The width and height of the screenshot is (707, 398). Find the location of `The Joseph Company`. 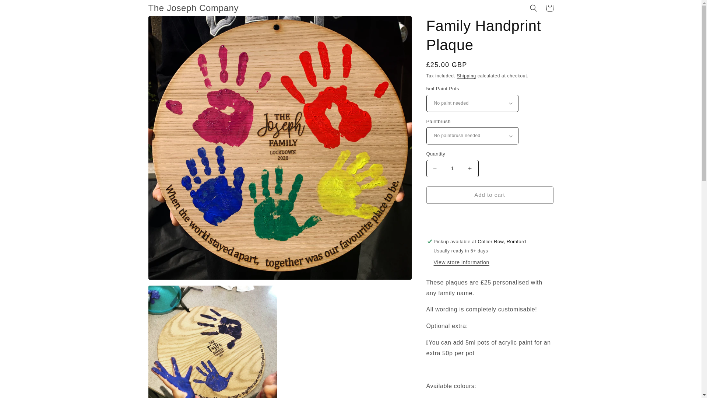

The Joseph Company is located at coordinates (194, 8).